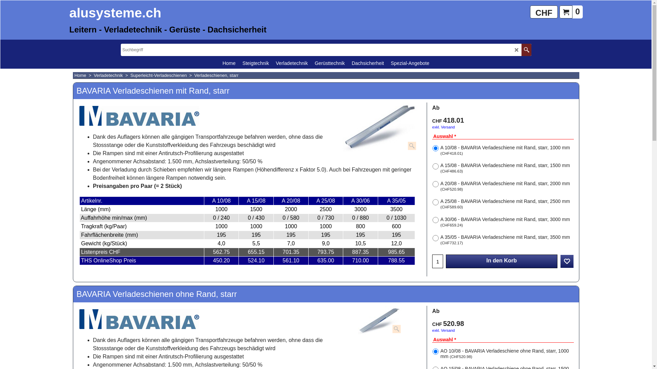 Image resolution: width=657 pixels, height=369 pixels. What do you see at coordinates (380, 320) in the screenshot?
I see `BAVARIA Verladeschiene ohne Rand, starr` at bounding box center [380, 320].